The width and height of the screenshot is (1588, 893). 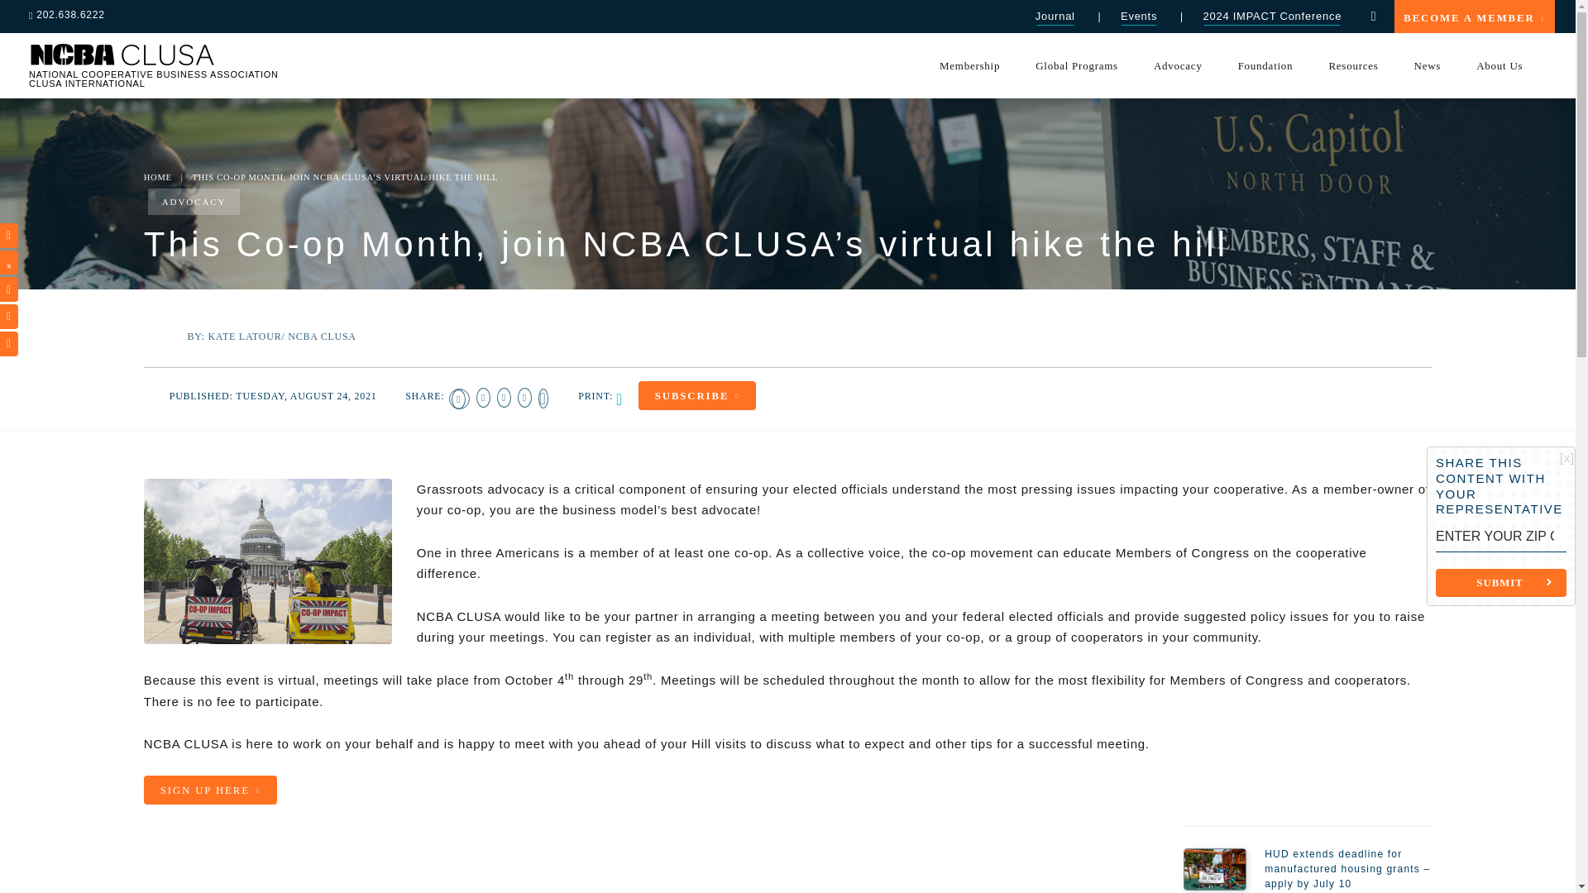 I want to click on Submit, so click(x=1500, y=582).